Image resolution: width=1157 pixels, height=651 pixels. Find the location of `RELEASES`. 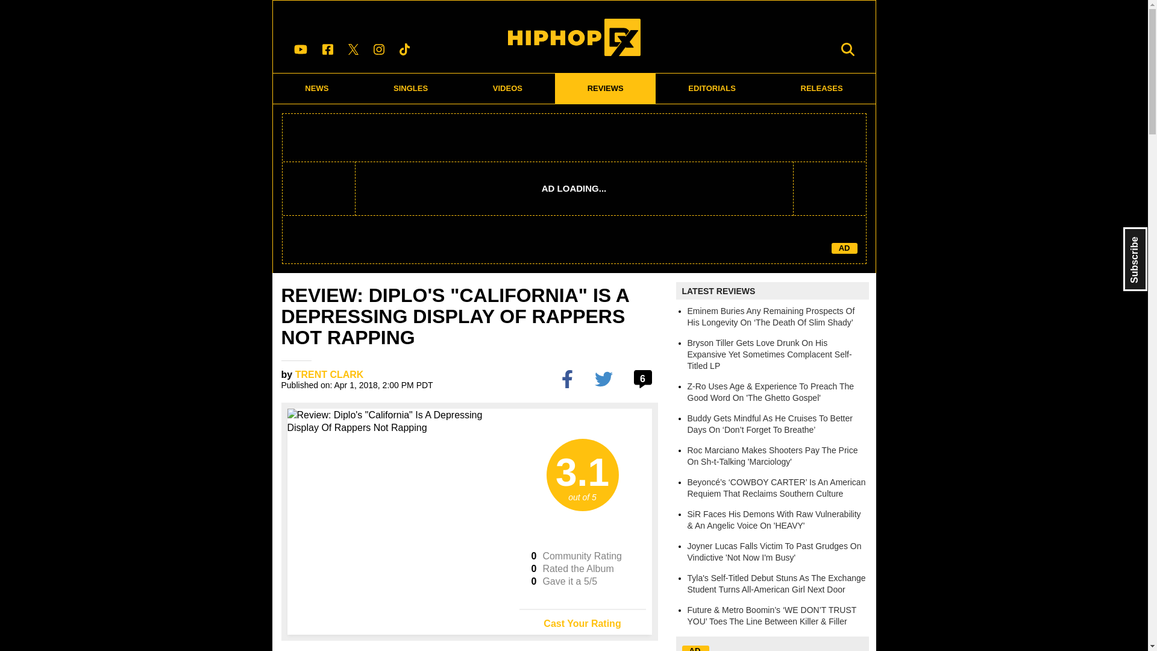

RELEASES is located at coordinates (822, 88).